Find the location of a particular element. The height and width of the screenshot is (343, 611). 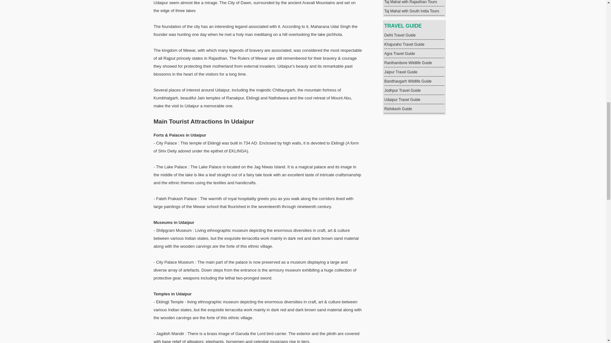

Agra Travel Guide is located at coordinates (400, 54).